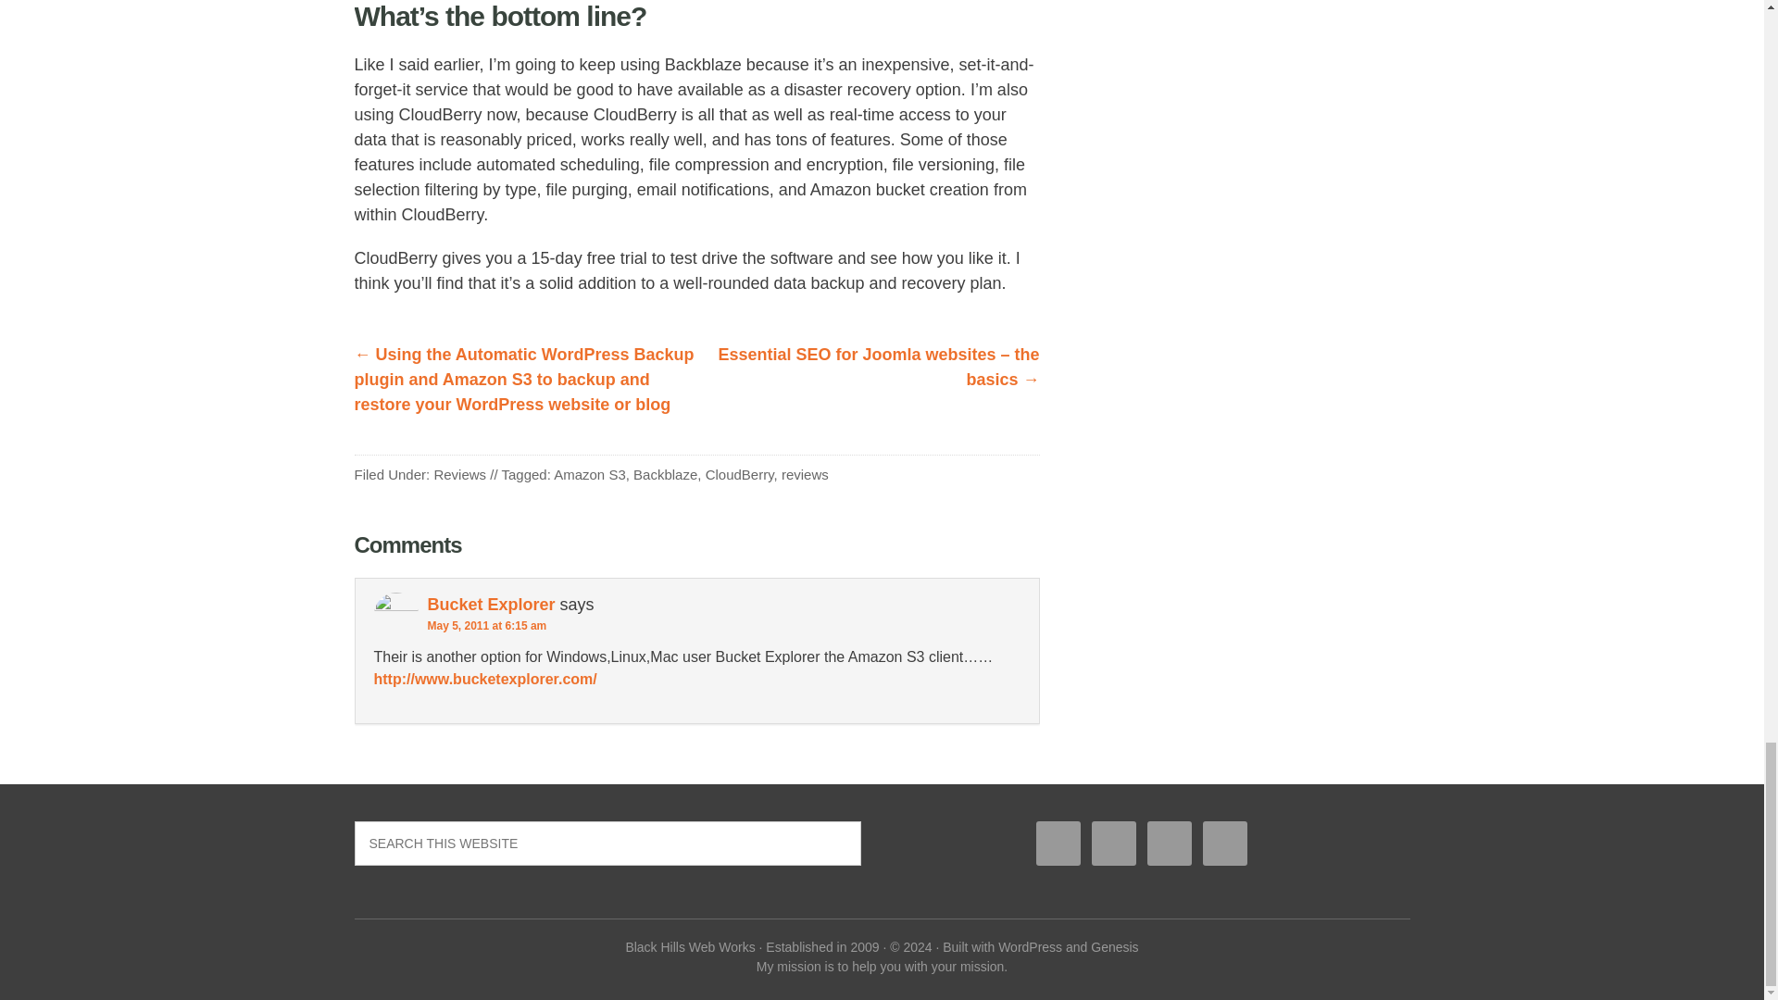  I want to click on Reviews, so click(459, 474).